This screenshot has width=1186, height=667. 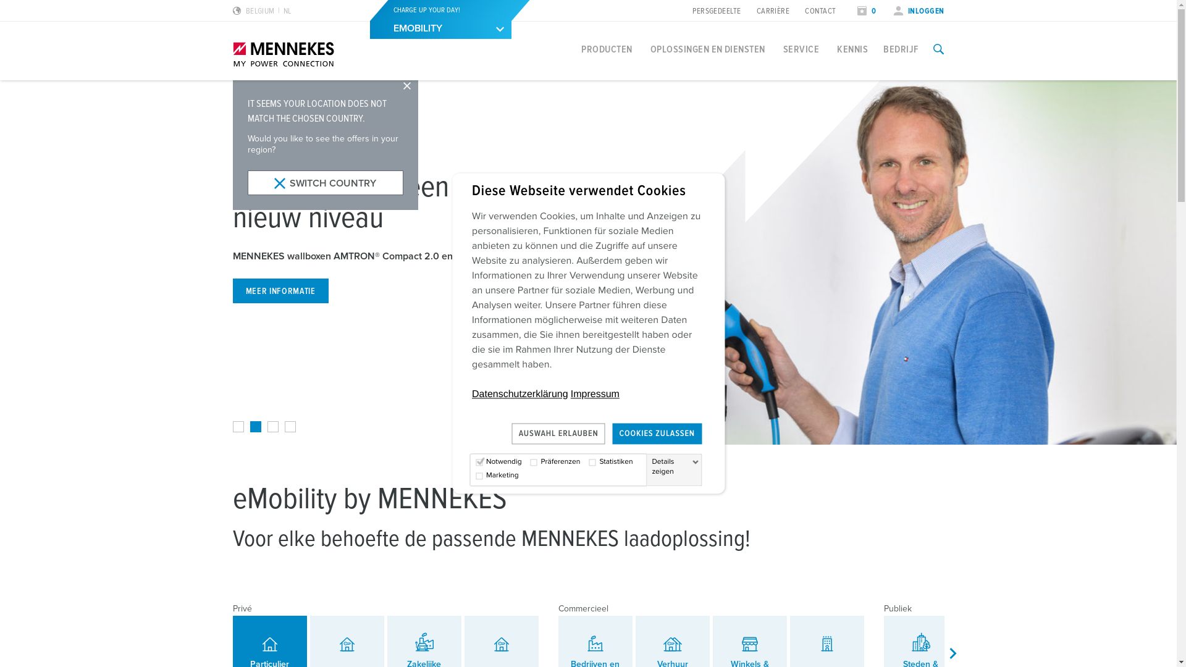 I want to click on 3, so click(x=272, y=427).